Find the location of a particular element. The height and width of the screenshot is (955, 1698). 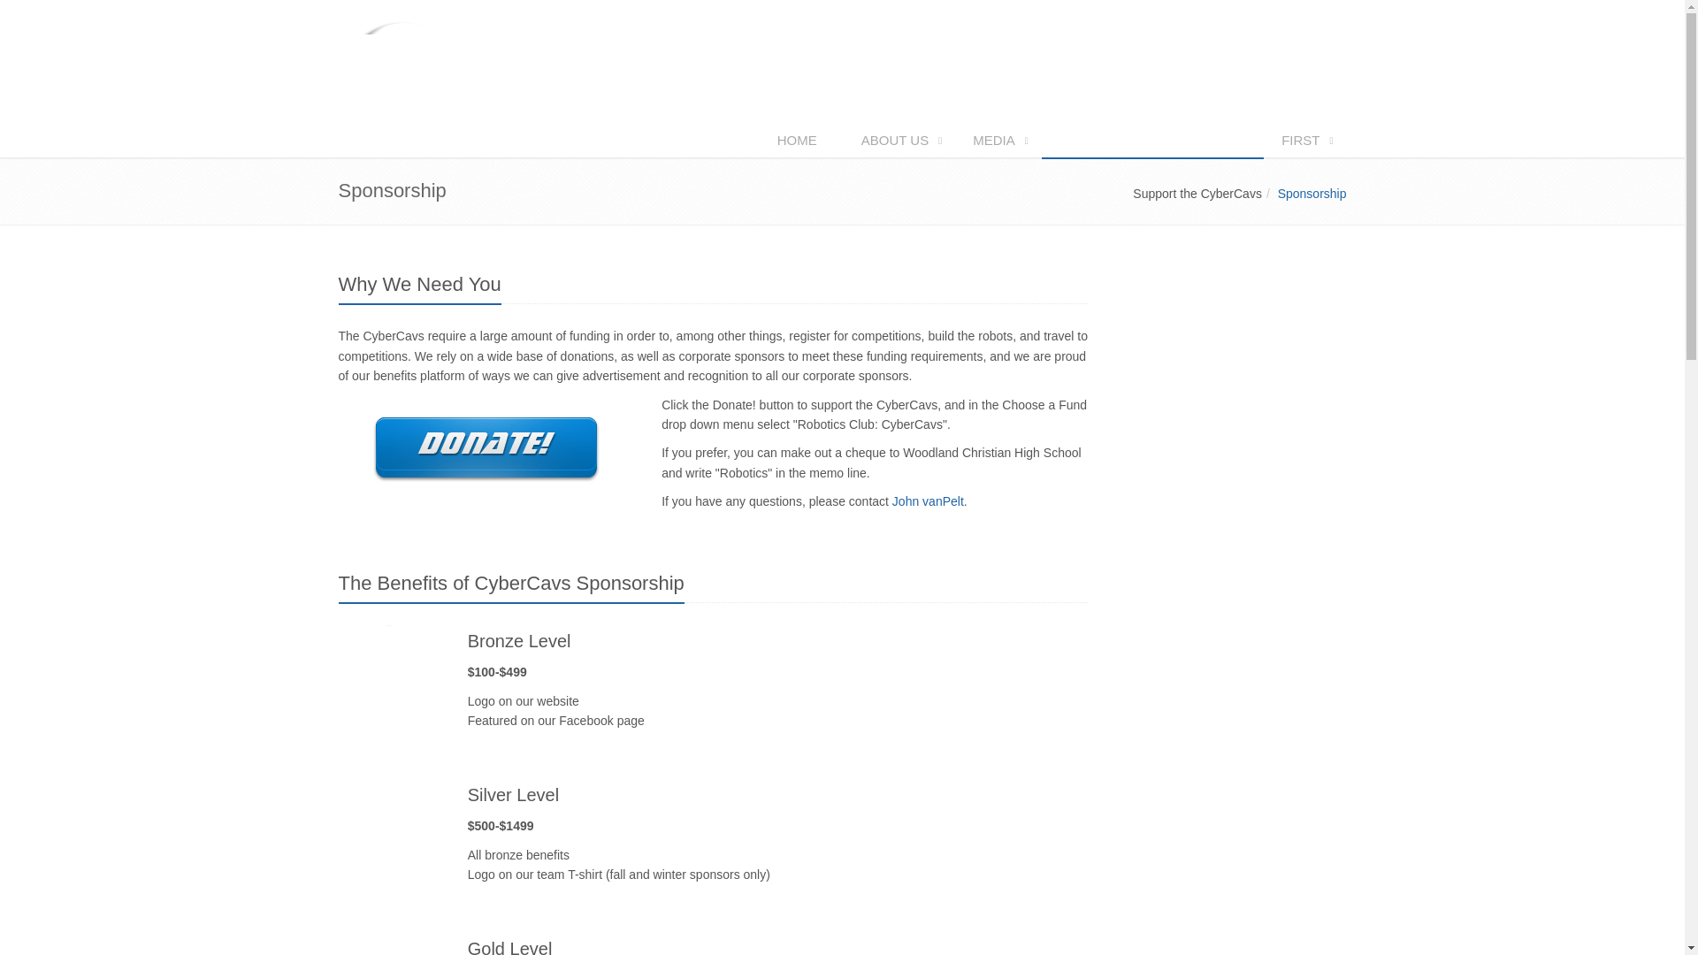

SUPPORT THE CYBERCAVS is located at coordinates (1152, 141).